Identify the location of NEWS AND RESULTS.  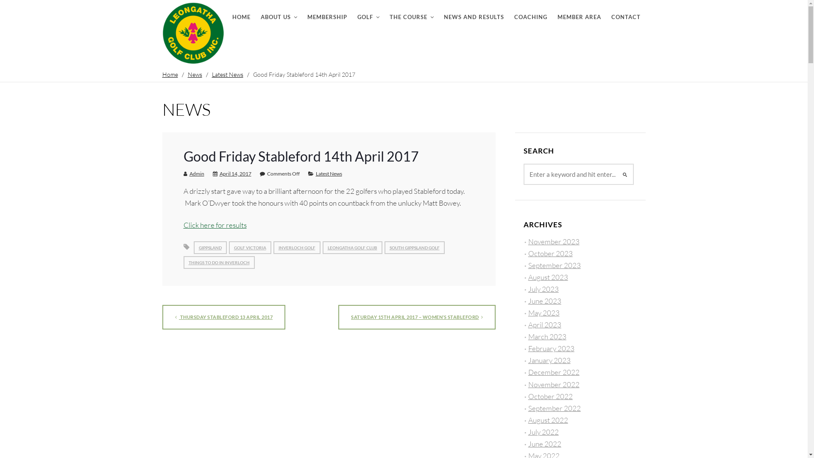
(474, 13).